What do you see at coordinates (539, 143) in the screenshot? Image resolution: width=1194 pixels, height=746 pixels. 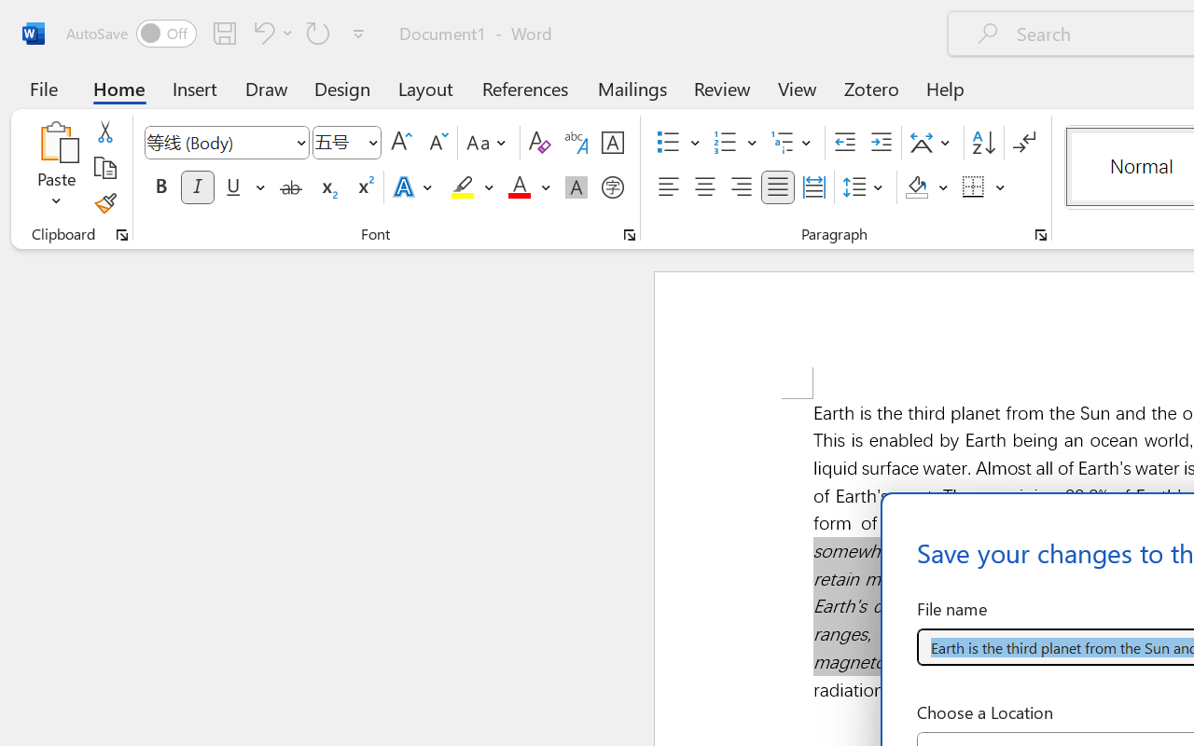 I see `Clear Formatting` at bounding box center [539, 143].